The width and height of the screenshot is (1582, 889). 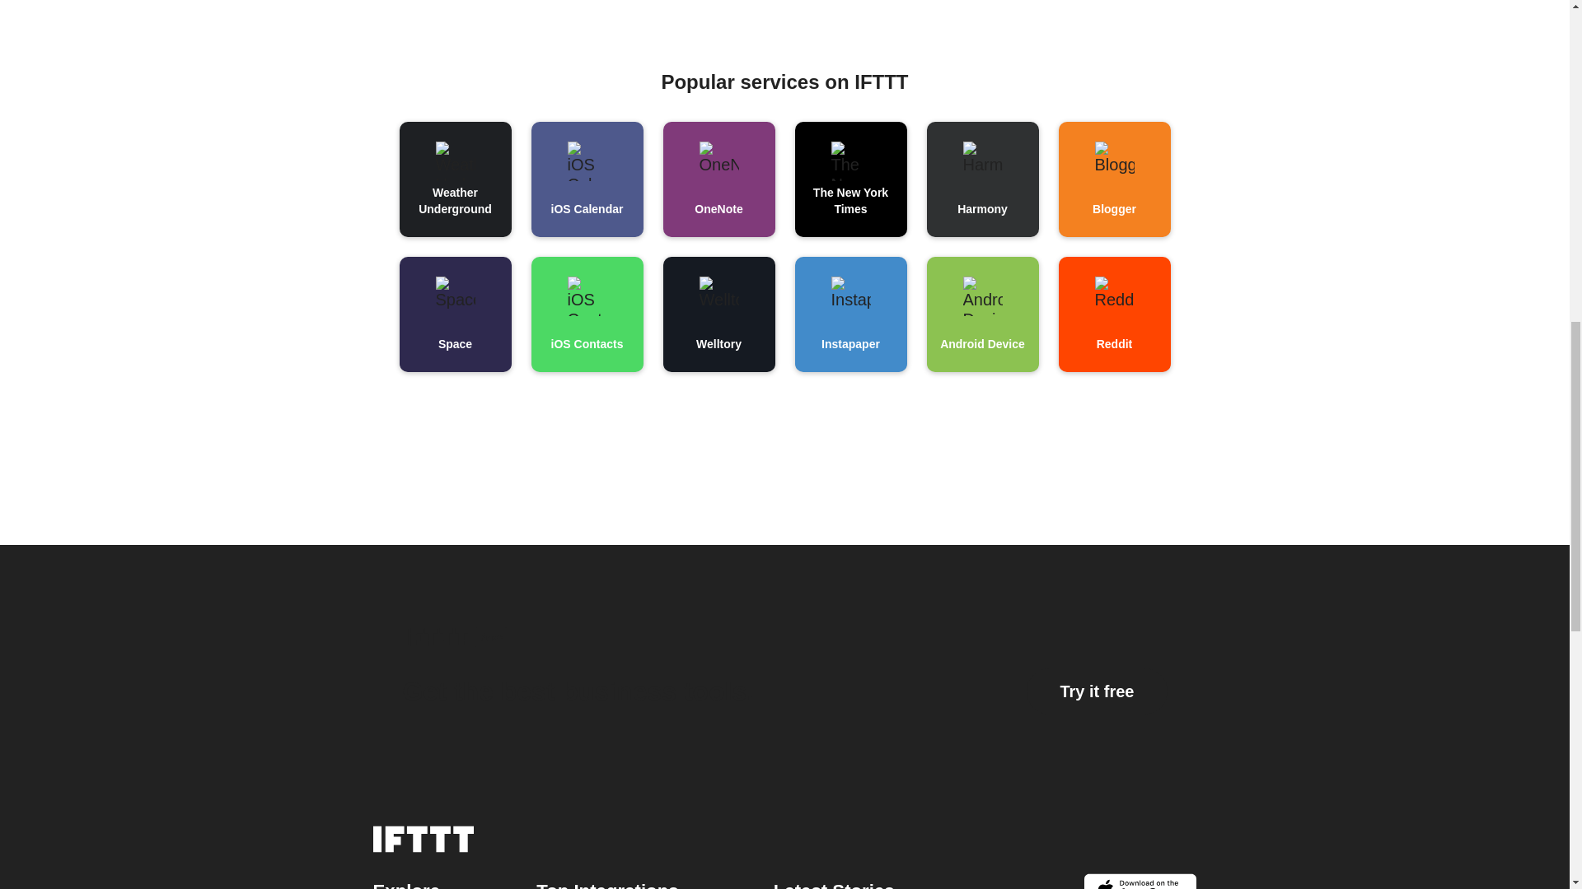 What do you see at coordinates (850, 314) in the screenshot?
I see `iOS Calendar` at bounding box center [850, 314].